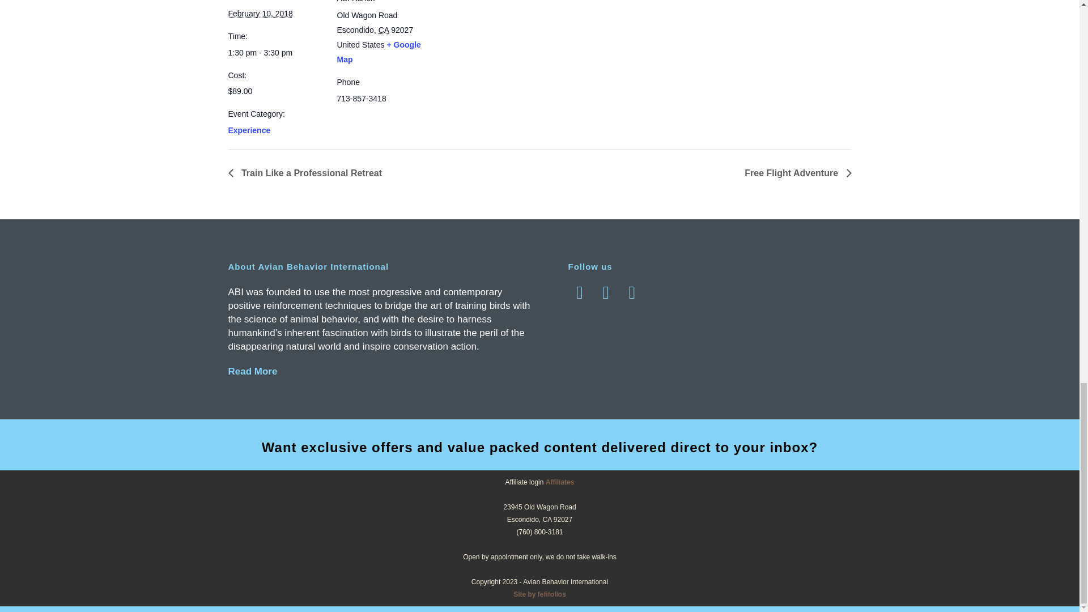  I want to click on Google maps iframe displaying the address to ABI Ranch, so click(504, 48).